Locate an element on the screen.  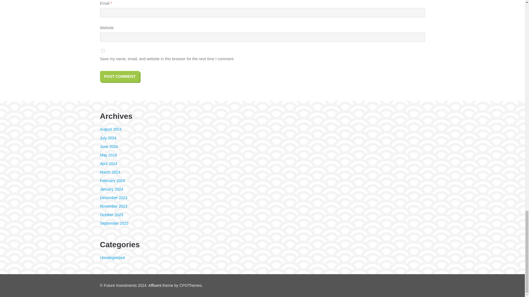
Uncategorized is located at coordinates (112, 257).